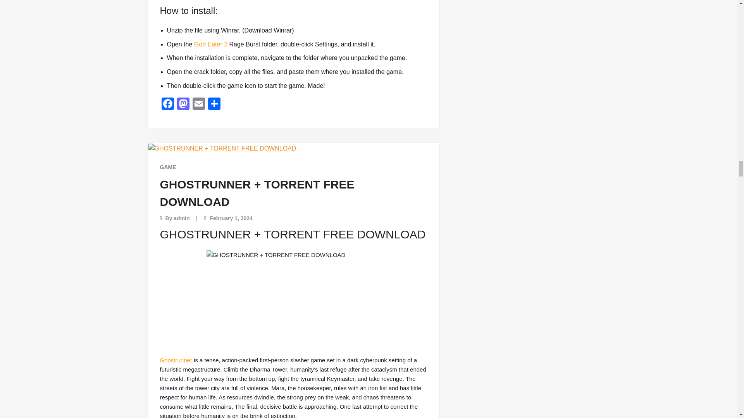 This screenshot has width=744, height=418. Describe the element at coordinates (167, 104) in the screenshot. I see `Facebook` at that location.